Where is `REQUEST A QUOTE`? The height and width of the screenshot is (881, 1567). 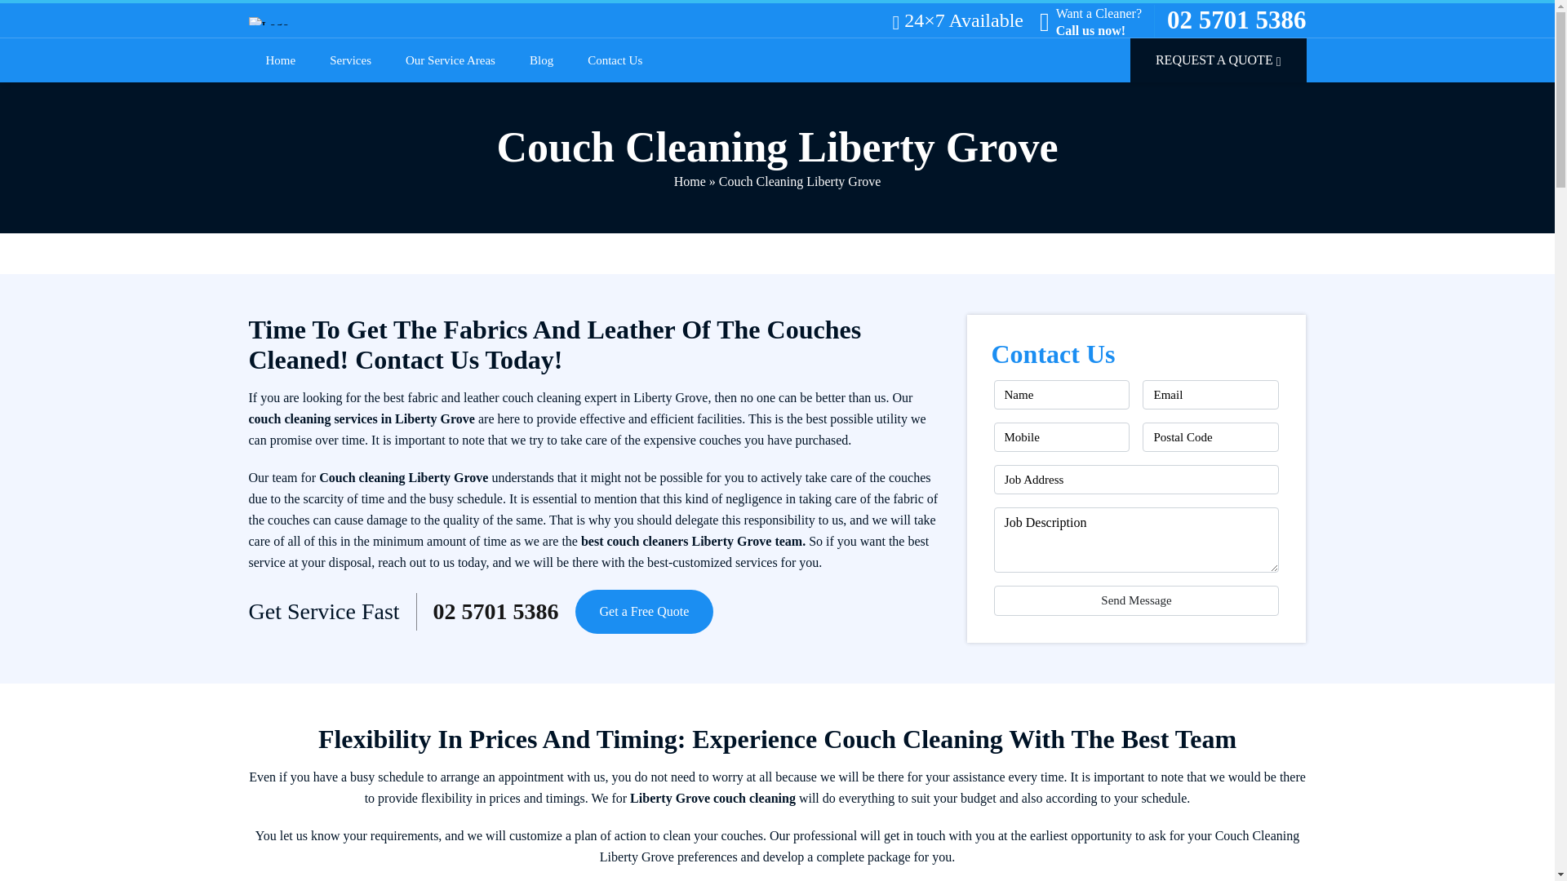 REQUEST A QUOTE is located at coordinates (1218, 60).